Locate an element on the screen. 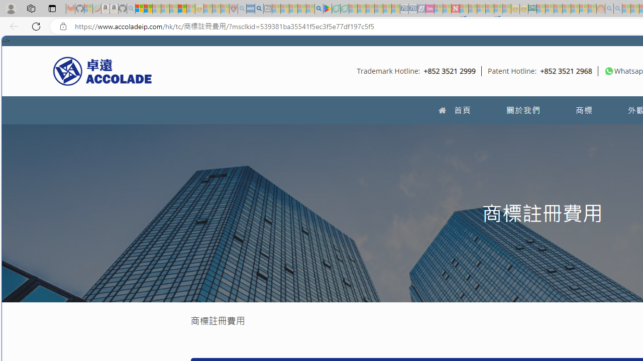 The image size is (643, 361). Microsoft account | Privacy - Sleeping is located at coordinates (550, 9).